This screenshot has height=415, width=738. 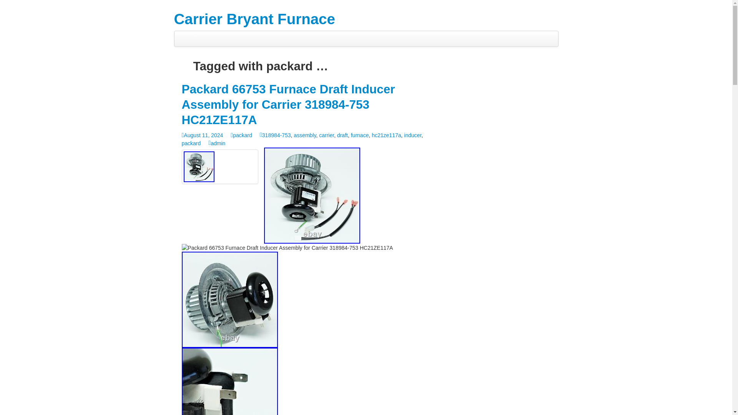 What do you see at coordinates (202, 135) in the screenshot?
I see `August 11, 2024` at bounding box center [202, 135].